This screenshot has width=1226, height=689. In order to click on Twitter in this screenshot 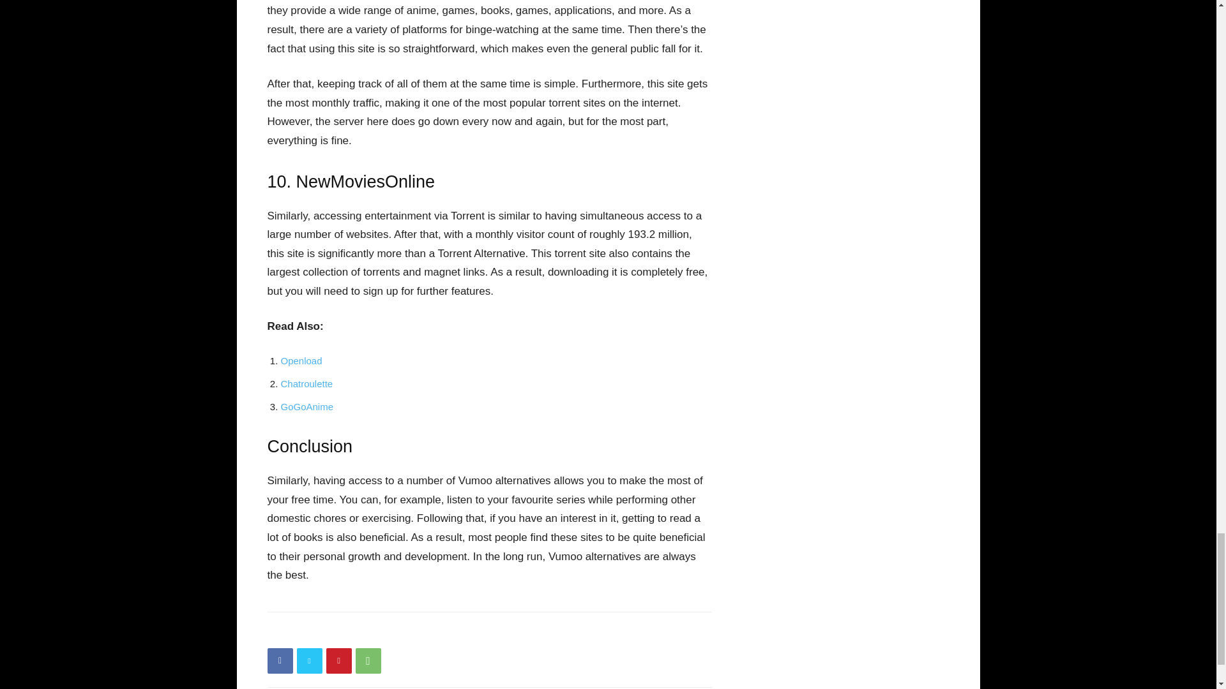, I will do `click(309, 661)`.